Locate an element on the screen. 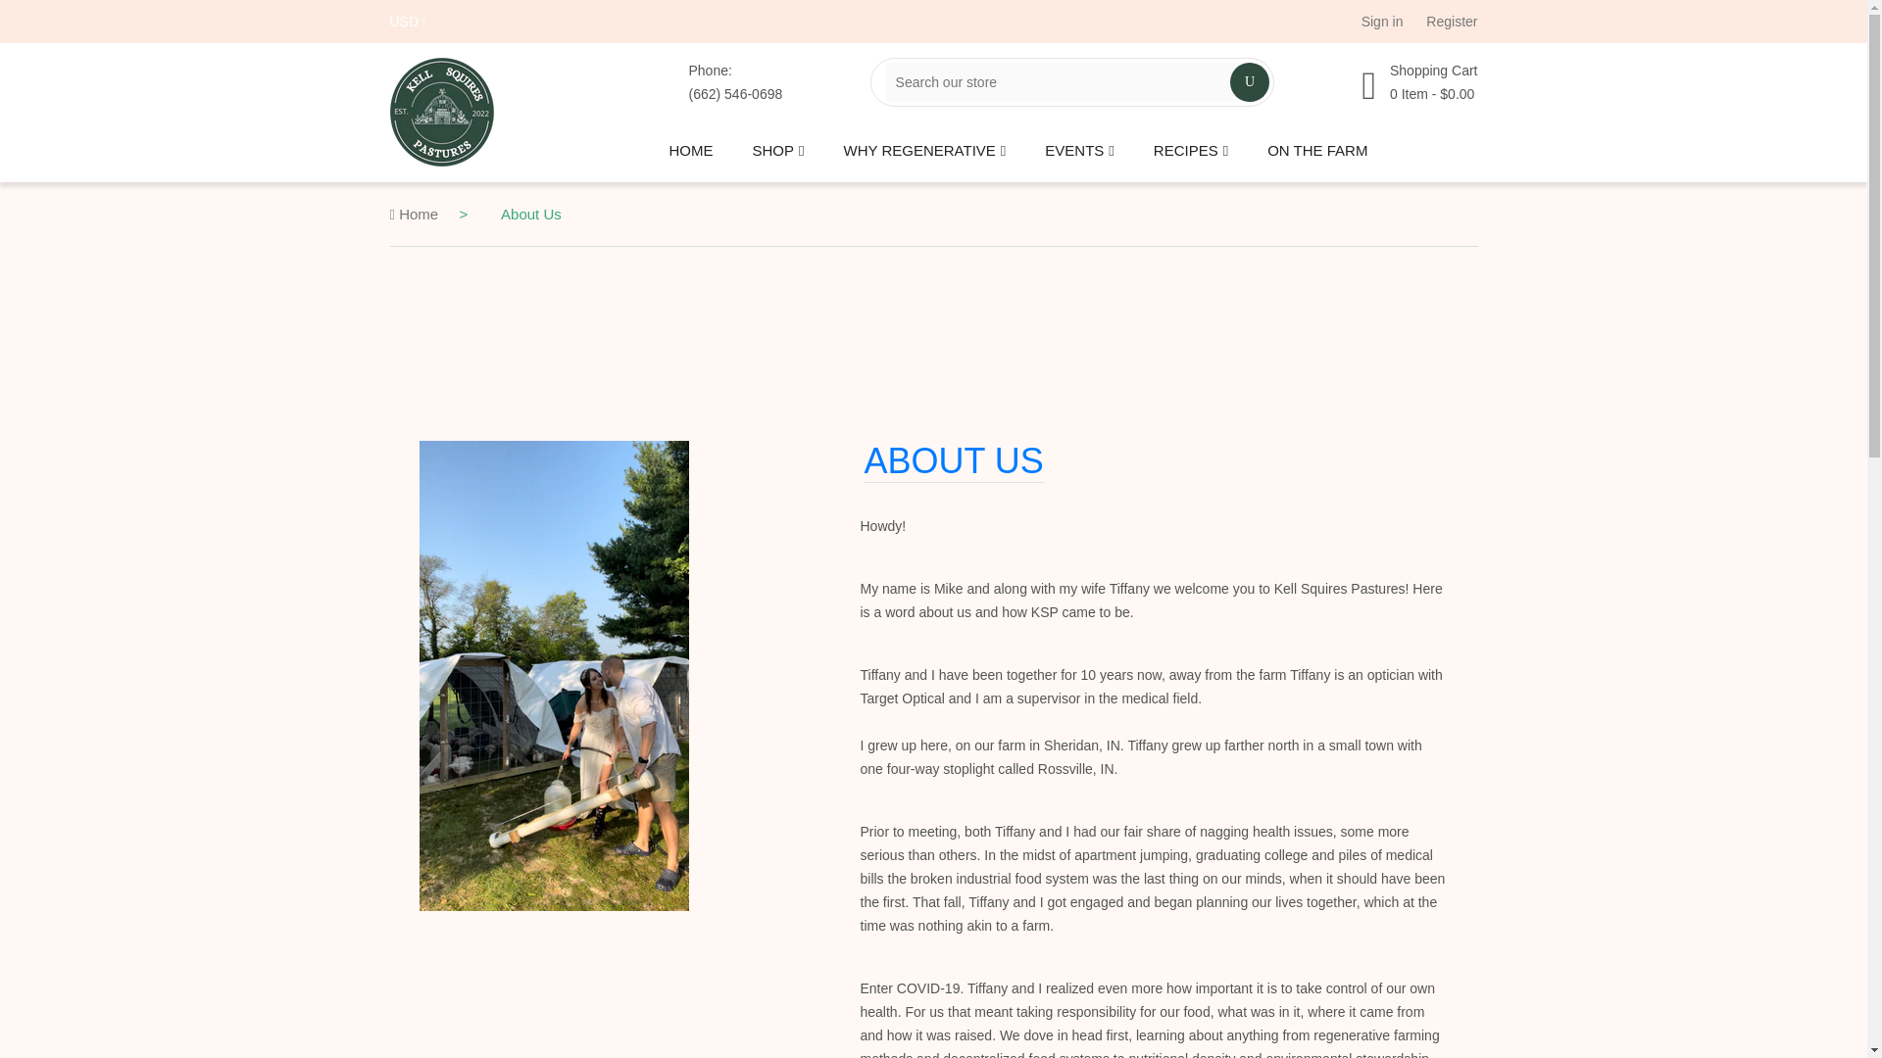  SHOP is located at coordinates (778, 151).